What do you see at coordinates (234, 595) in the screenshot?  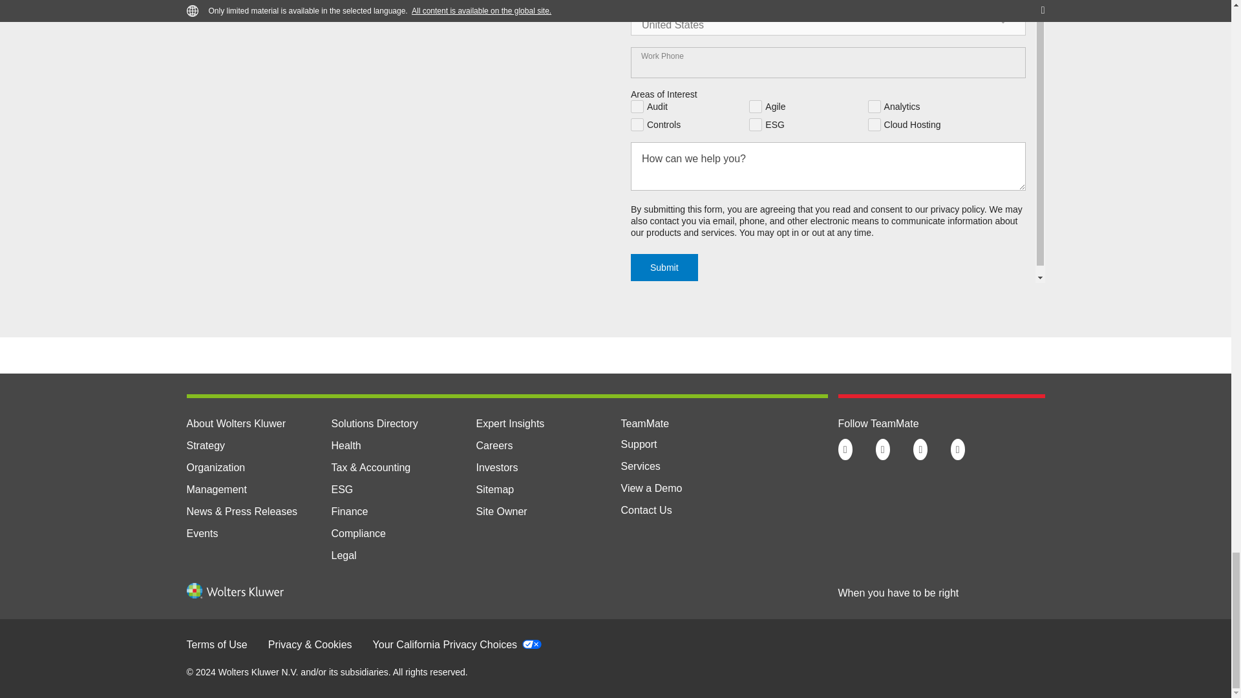 I see `Wolters Kluwer Logo` at bounding box center [234, 595].